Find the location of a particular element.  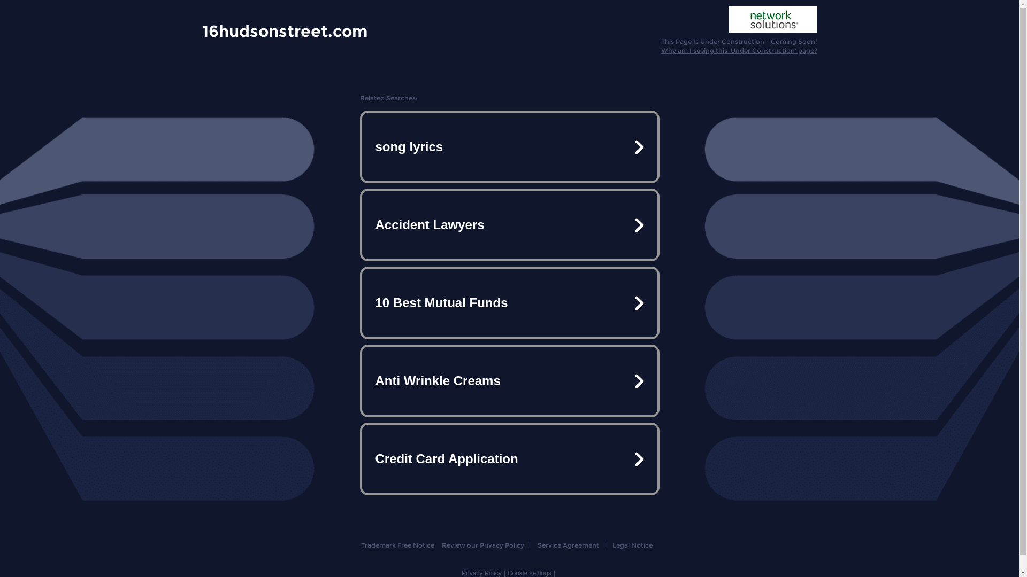

16hudsonstreet.com is located at coordinates (285, 30).